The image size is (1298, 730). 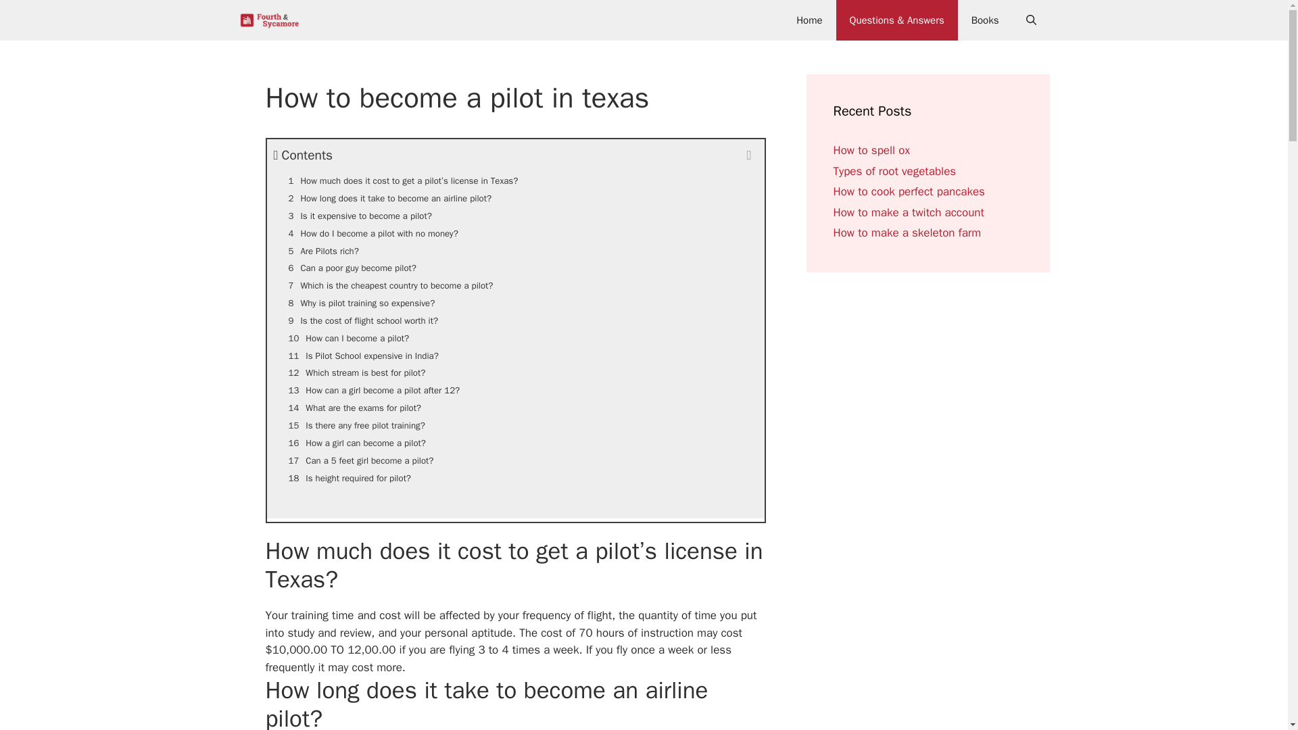 What do you see at coordinates (515, 425) in the screenshot?
I see `Is there any free pilot training?` at bounding box center [515, 425].